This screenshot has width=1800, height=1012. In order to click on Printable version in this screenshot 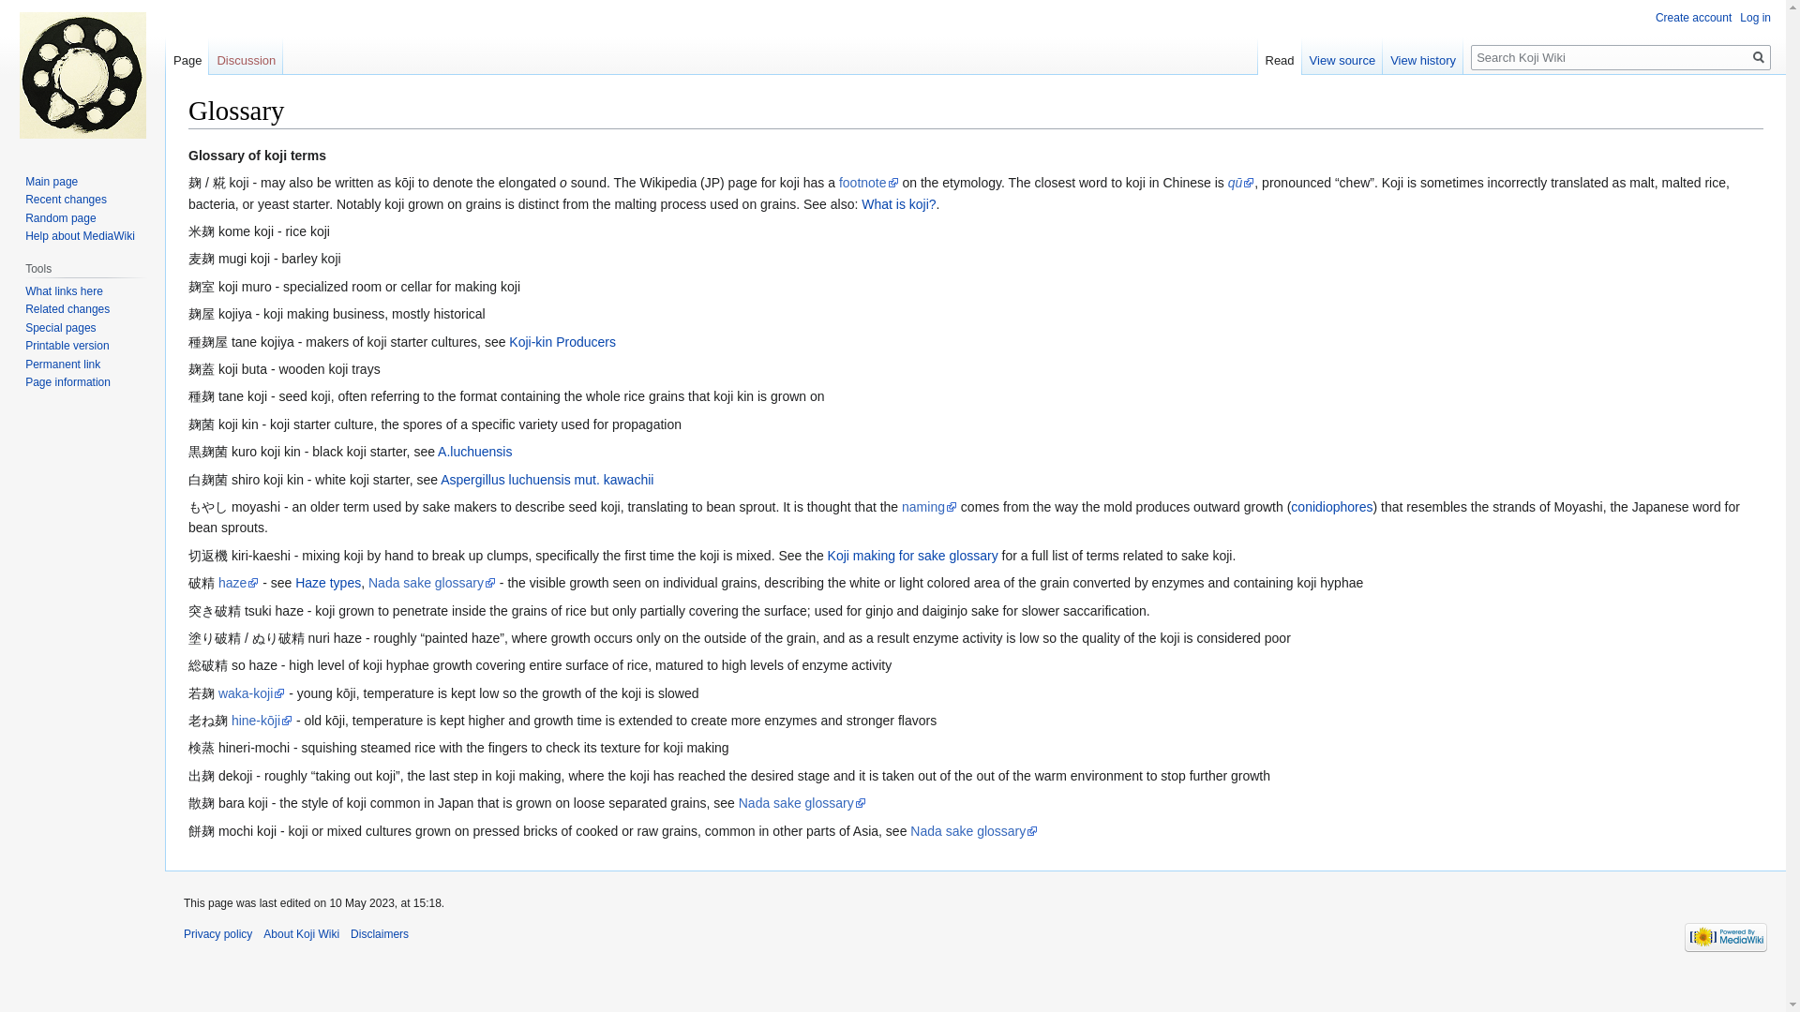, I will do `click(66, 345)`.